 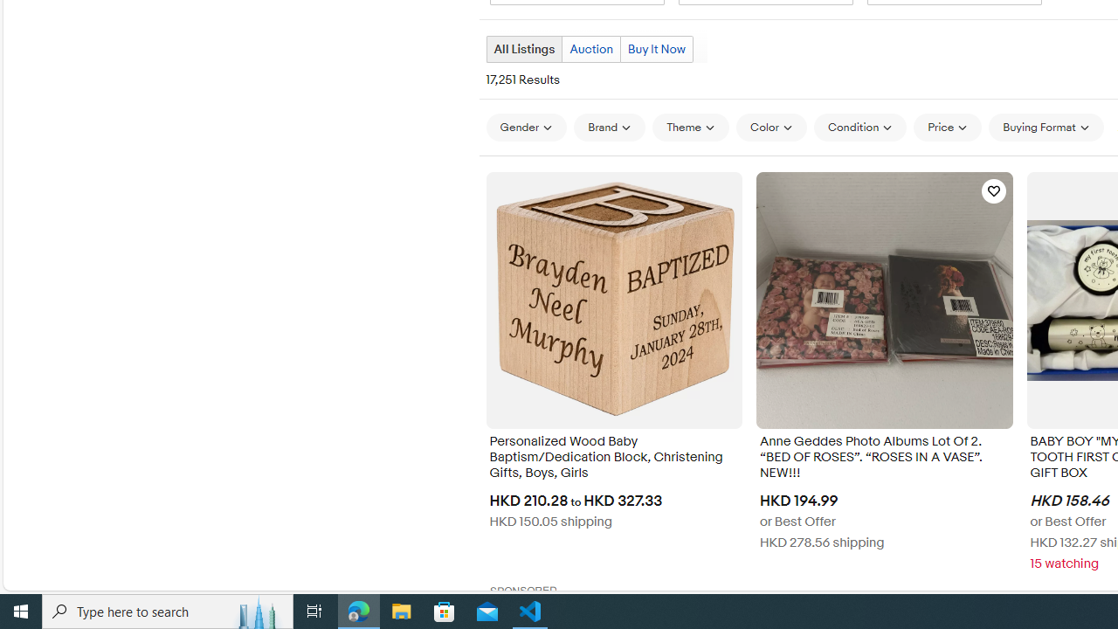 I want to click on Price, so click(x=948, y=127).